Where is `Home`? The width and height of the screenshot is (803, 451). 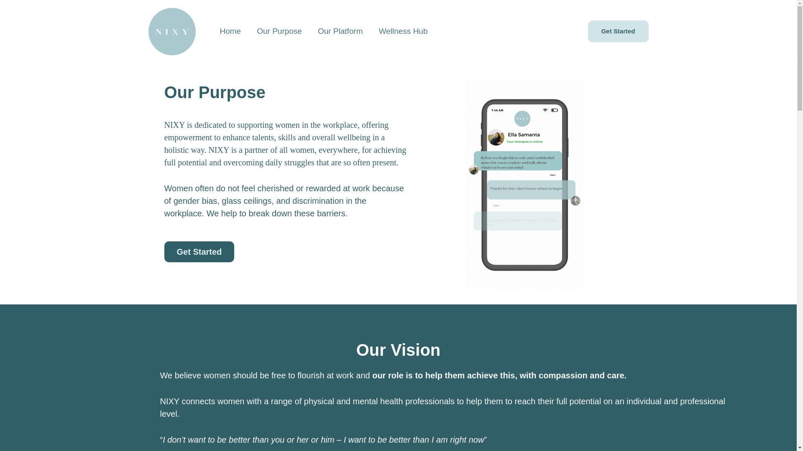 Home is located at coordinates (230, 31).